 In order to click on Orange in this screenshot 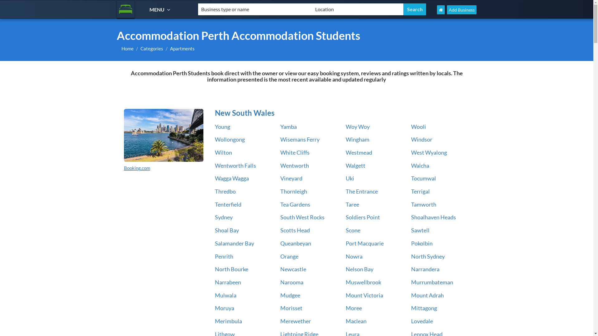, I will do `click(289, 256)`.